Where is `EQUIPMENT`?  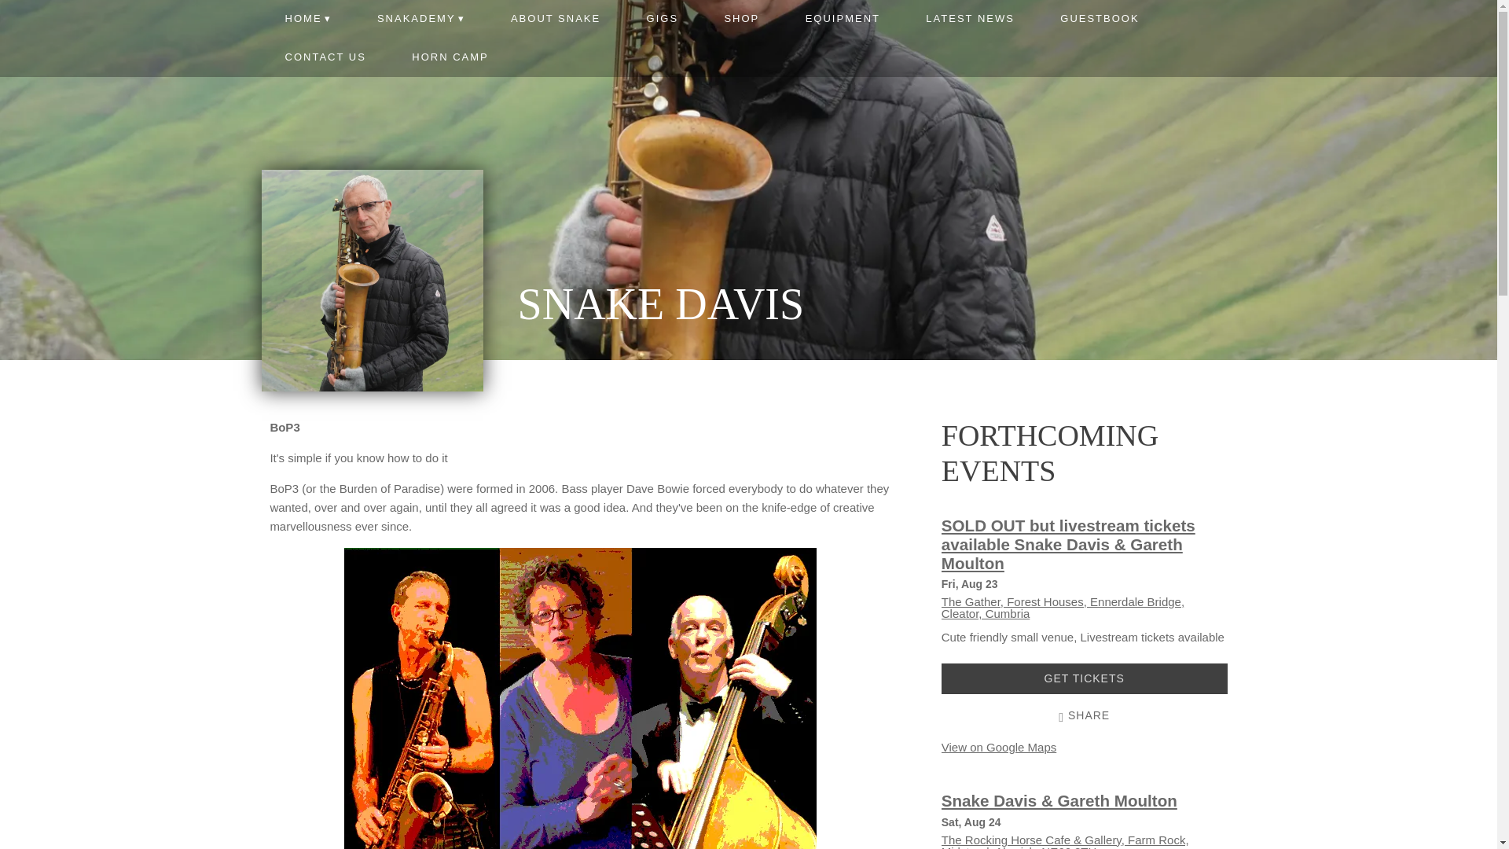 EQUIPMENT is located at coordinates (842, 19).